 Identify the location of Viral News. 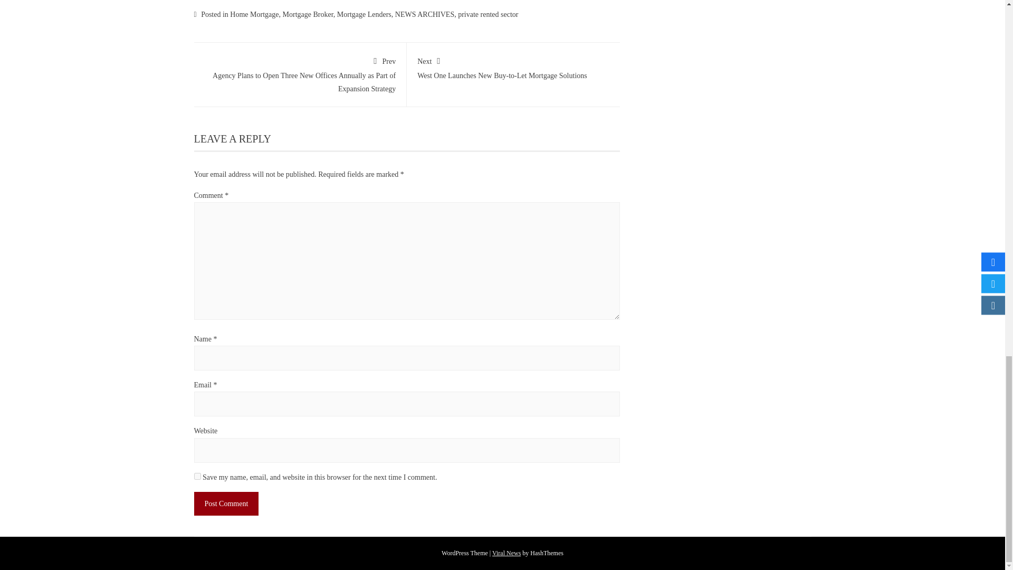
(227, 503).